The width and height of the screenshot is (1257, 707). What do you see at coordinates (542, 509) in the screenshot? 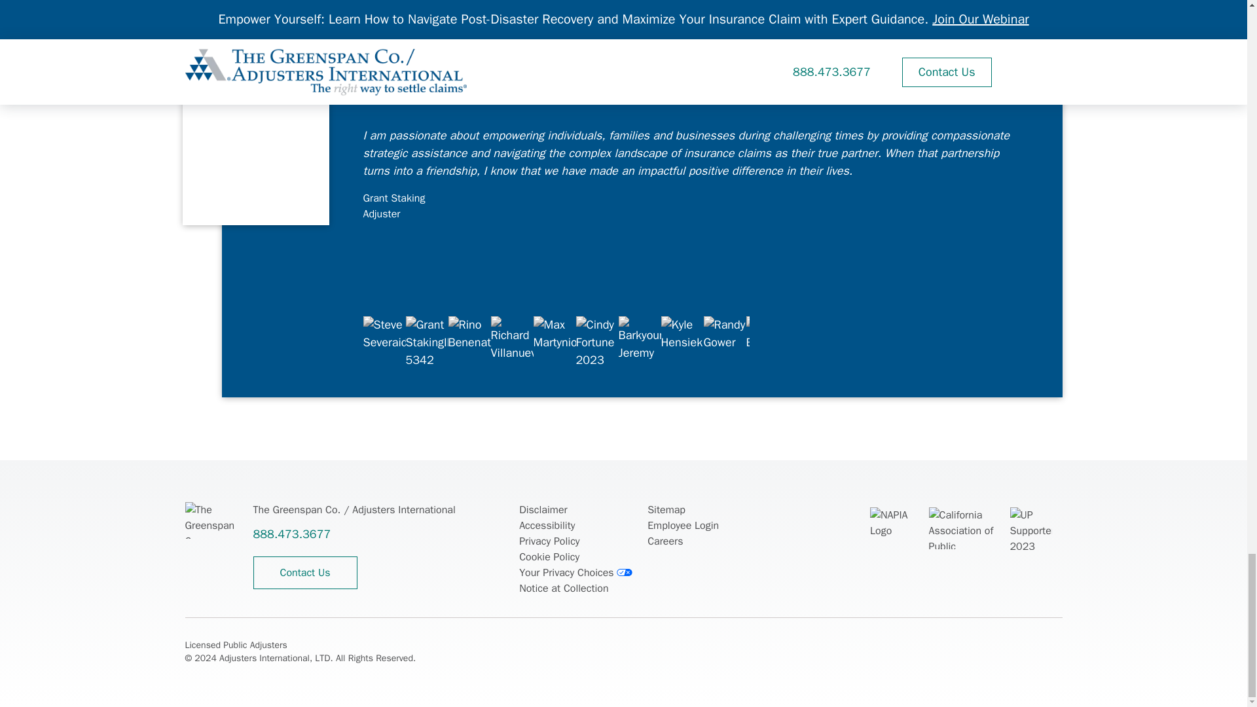
I see `Disclaimer` at bounding box center [542, 509].